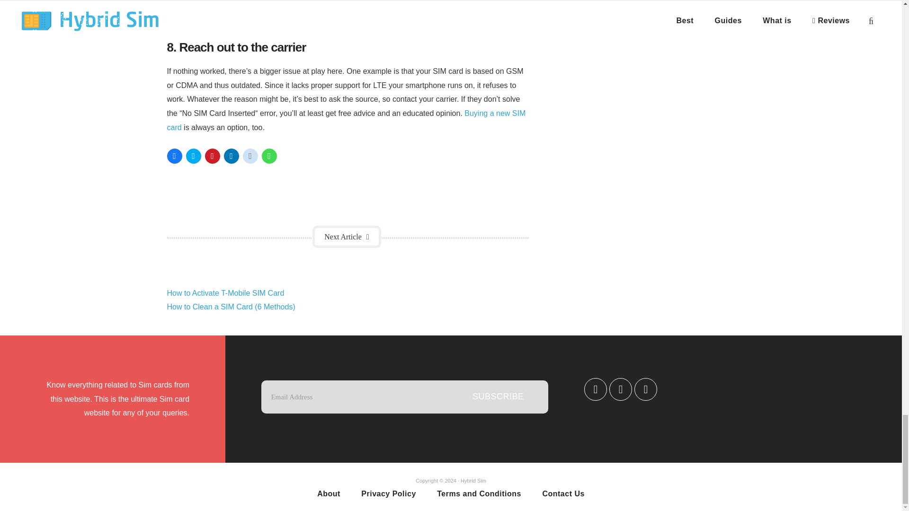  I want to click on Click to share on Twitter, so click(193, 156).